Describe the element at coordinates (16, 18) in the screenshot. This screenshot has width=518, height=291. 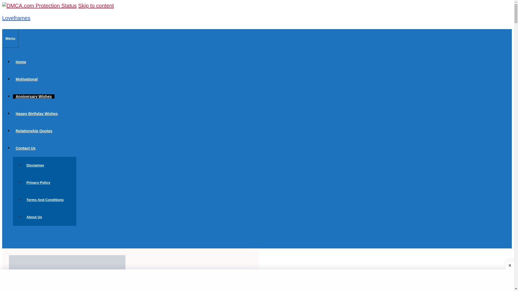
I see `Loveframes` at that location.